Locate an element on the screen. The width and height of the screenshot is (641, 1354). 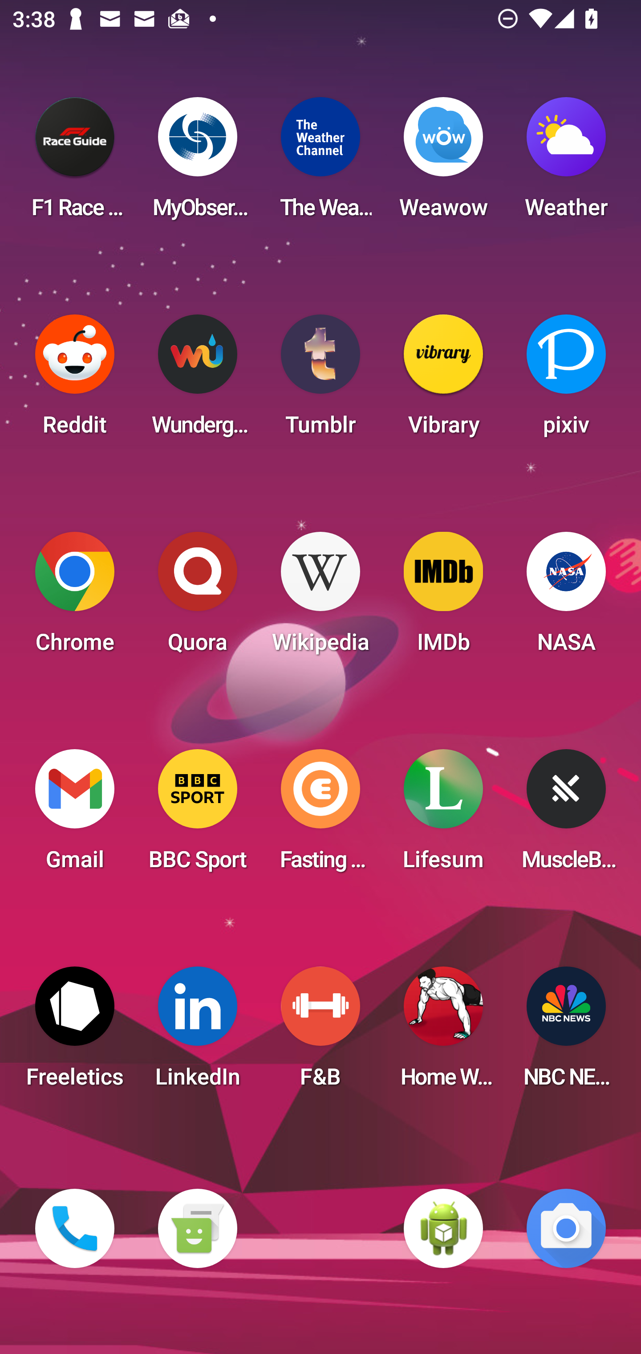
F&B is located at coordinates (320, 1032).